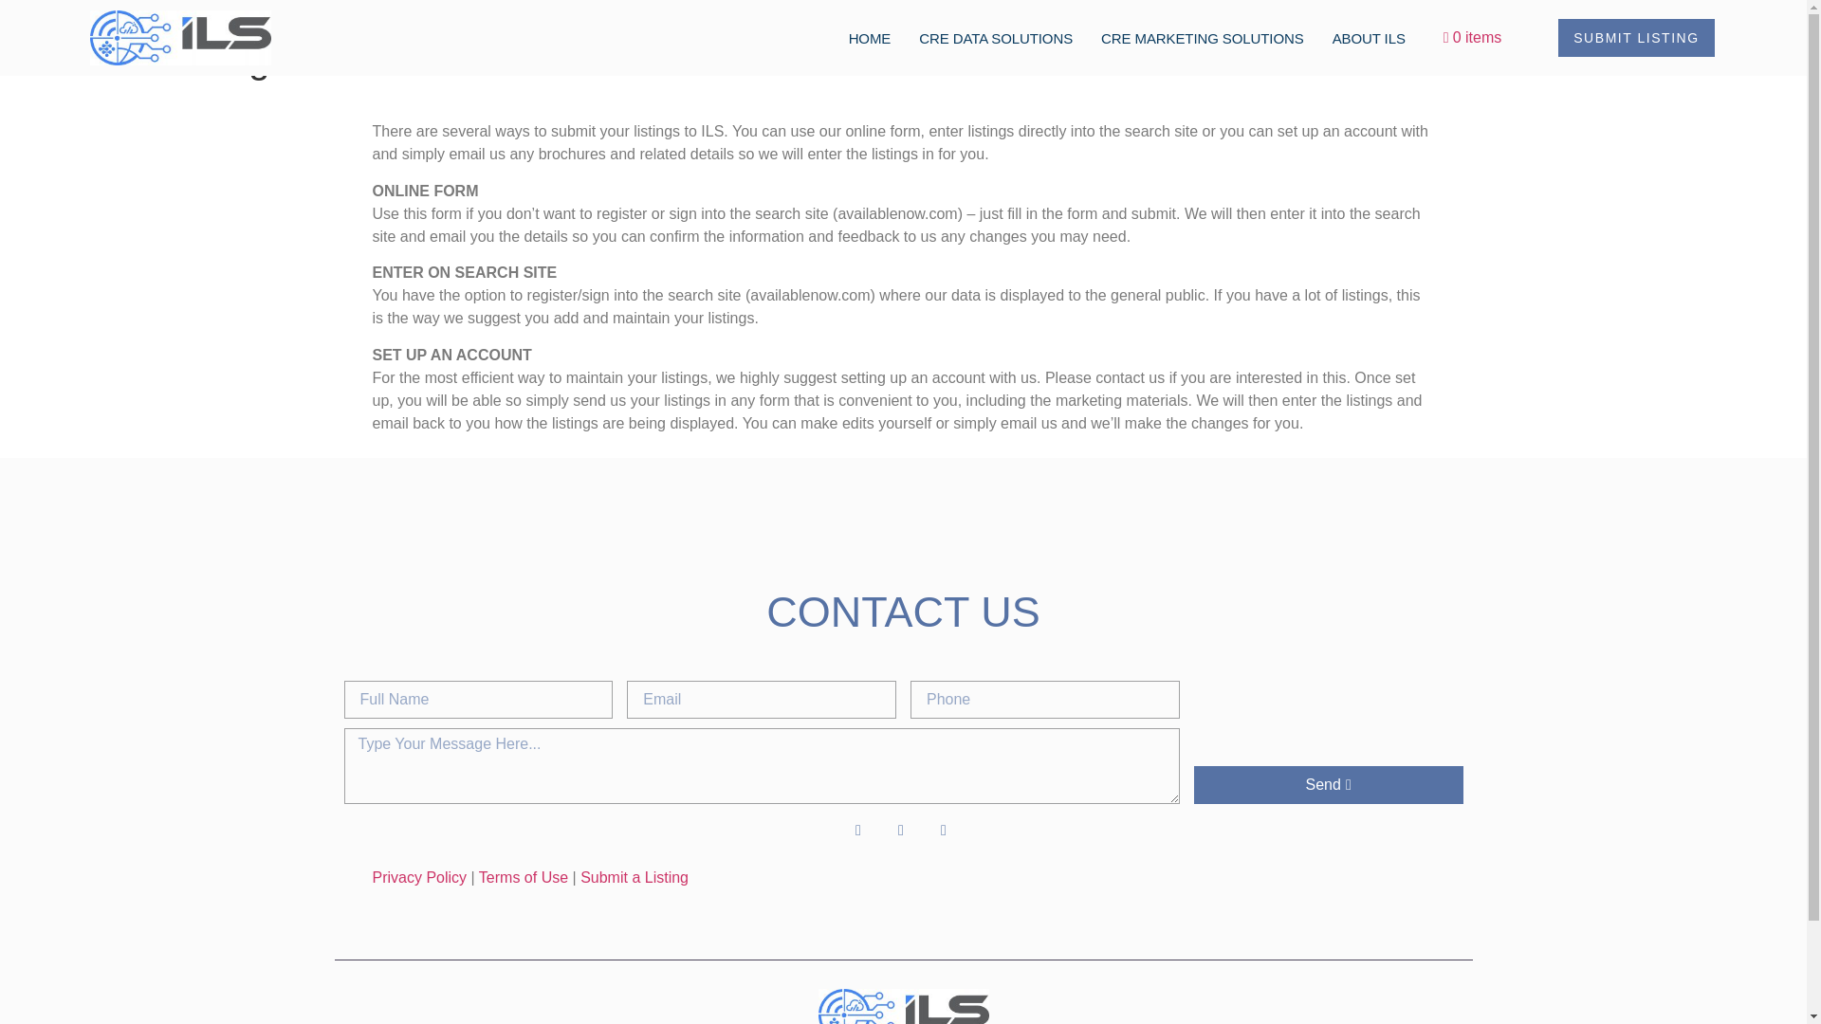 This screenshot has height=1024, width=1821. I want to click on Send, so click(1329, 784).